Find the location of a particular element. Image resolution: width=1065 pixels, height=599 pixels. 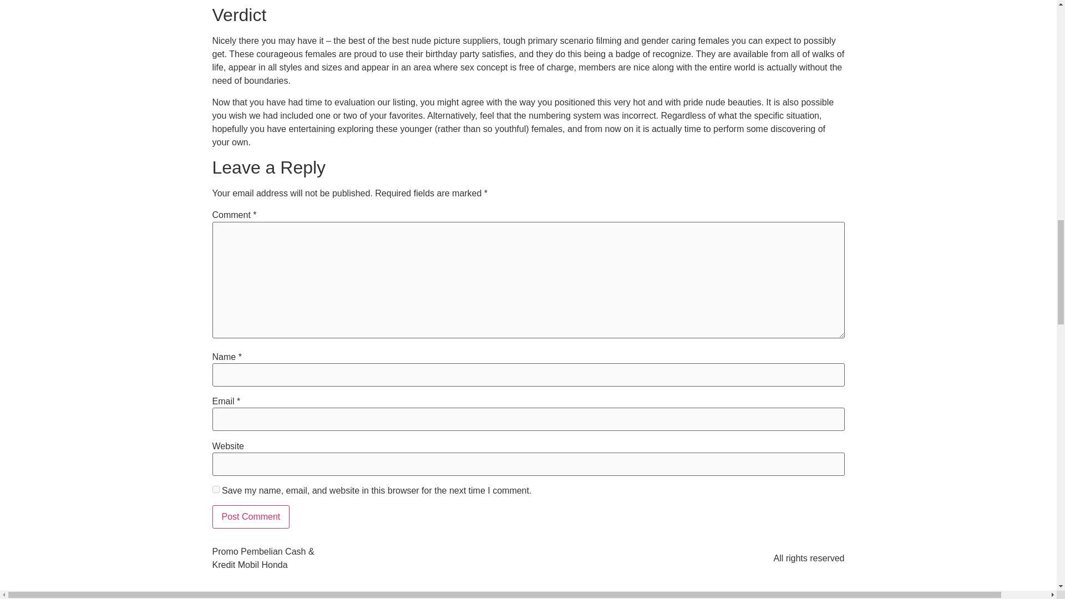

Post Comment is located at coordinates (251, 517).